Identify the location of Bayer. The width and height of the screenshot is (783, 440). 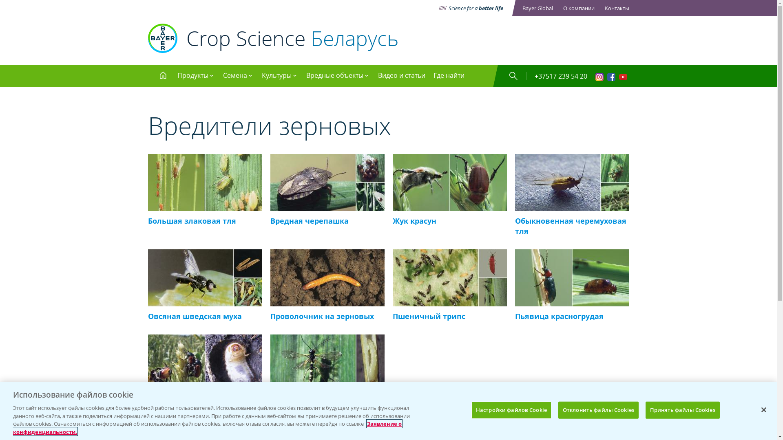
(162, 38).